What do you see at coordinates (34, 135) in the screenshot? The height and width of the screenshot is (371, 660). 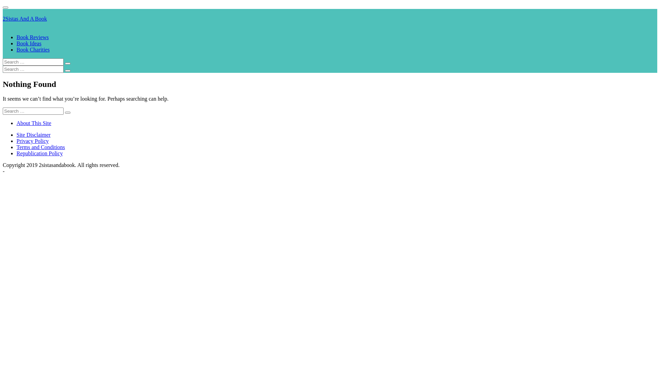 I see `Site Disclaimer` at bounding box center [34, 135].